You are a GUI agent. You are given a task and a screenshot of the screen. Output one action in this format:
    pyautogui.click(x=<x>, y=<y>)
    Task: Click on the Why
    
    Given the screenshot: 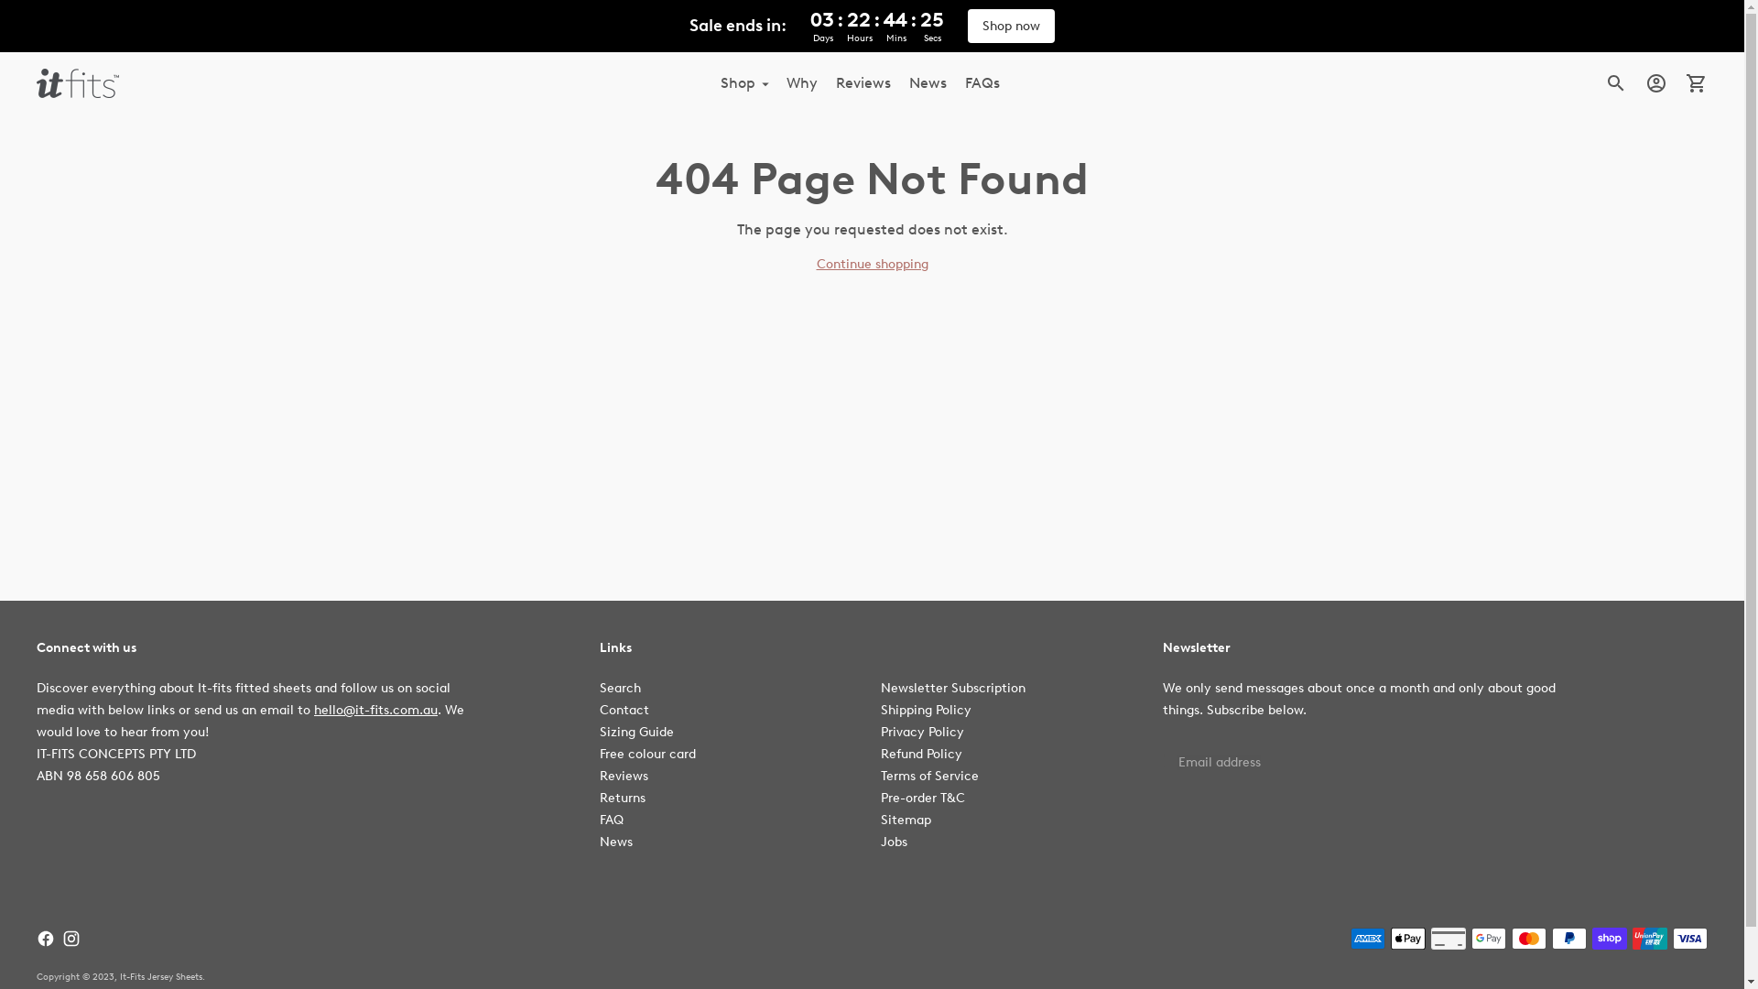 What is the action you would take?
    pyautogui.click(x=802, y=83)
    